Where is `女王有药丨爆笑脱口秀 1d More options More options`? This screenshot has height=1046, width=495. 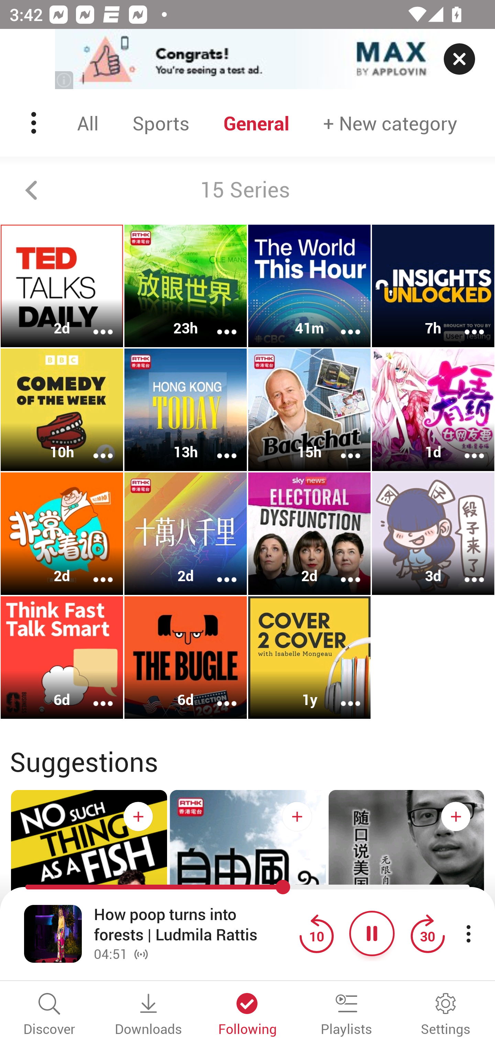 女王有药丨爆笑脱口秀 1d More options More options is located at coordinates (433, 410).